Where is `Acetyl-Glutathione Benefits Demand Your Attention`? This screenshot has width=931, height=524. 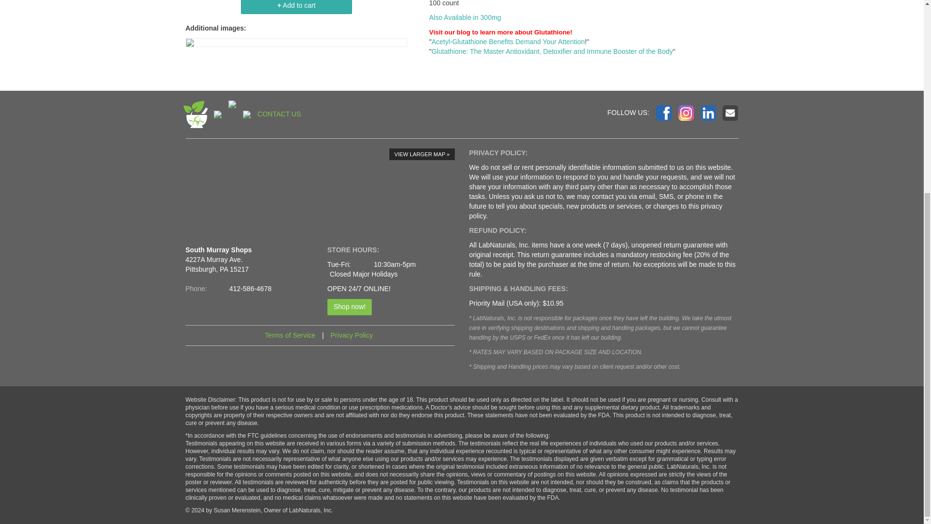 Acetyl-Glutathione Benefits Demand Your Attention is located at coordinates (508, 41).